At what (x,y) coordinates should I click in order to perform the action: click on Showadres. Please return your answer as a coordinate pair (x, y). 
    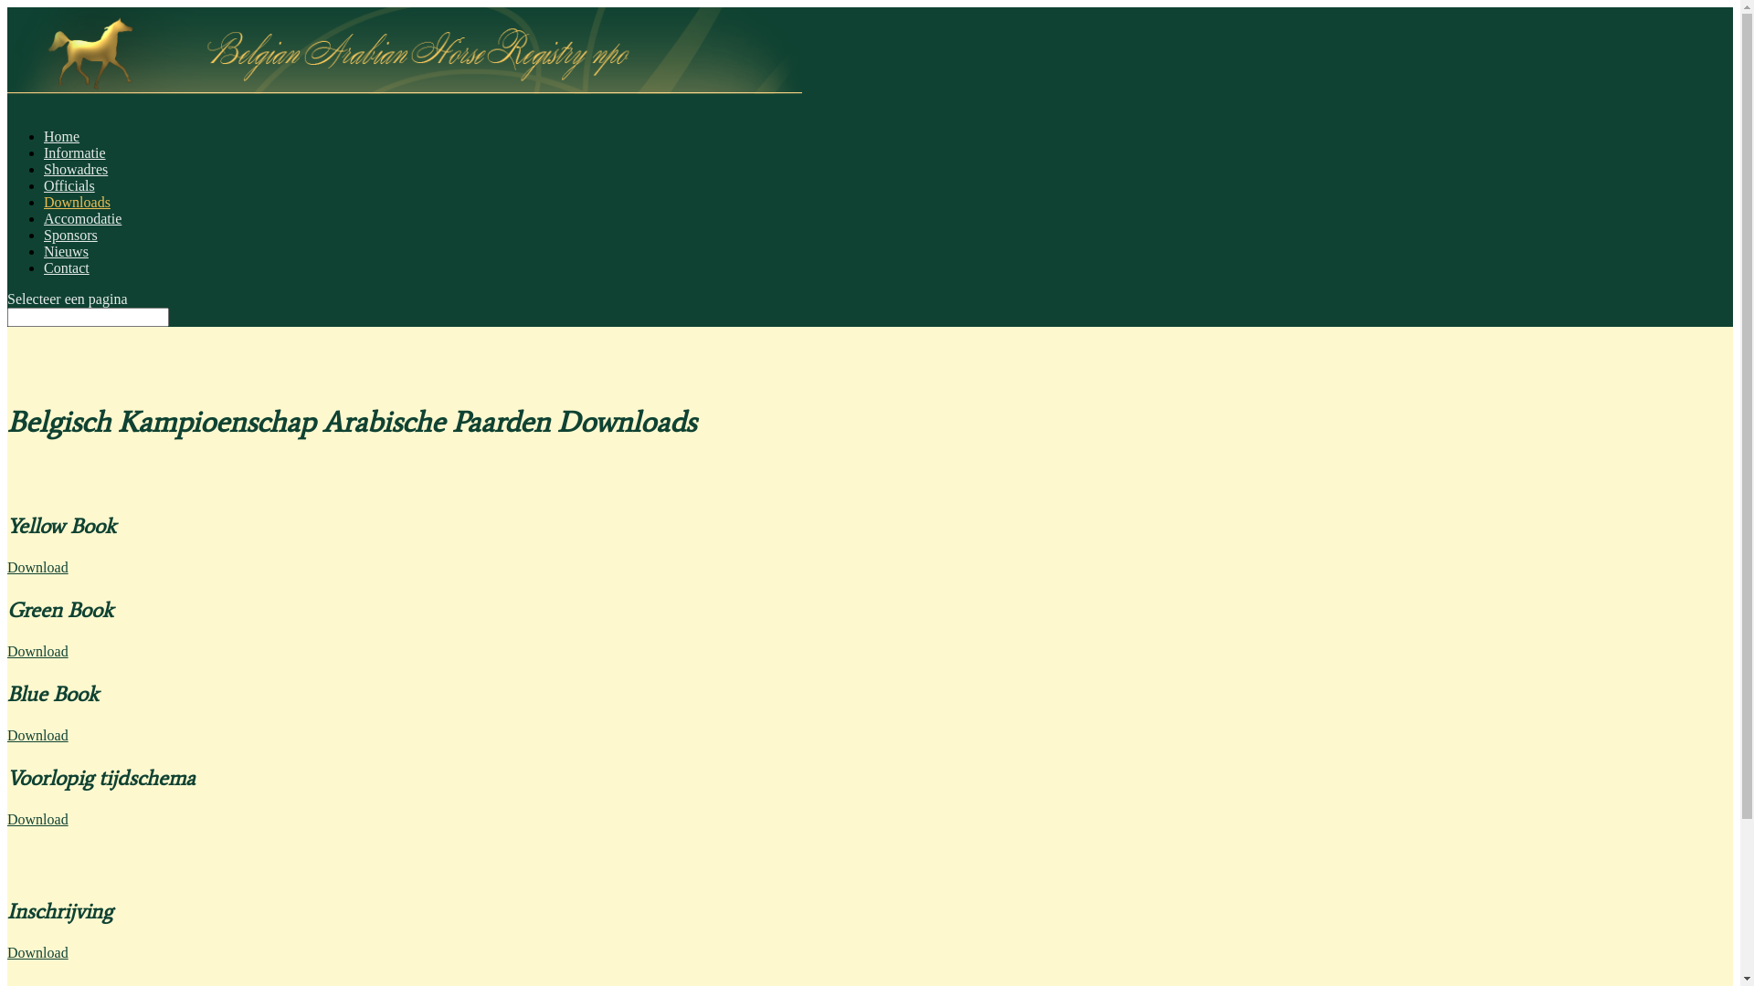
    Looking at the image, I should click on (76, 179).